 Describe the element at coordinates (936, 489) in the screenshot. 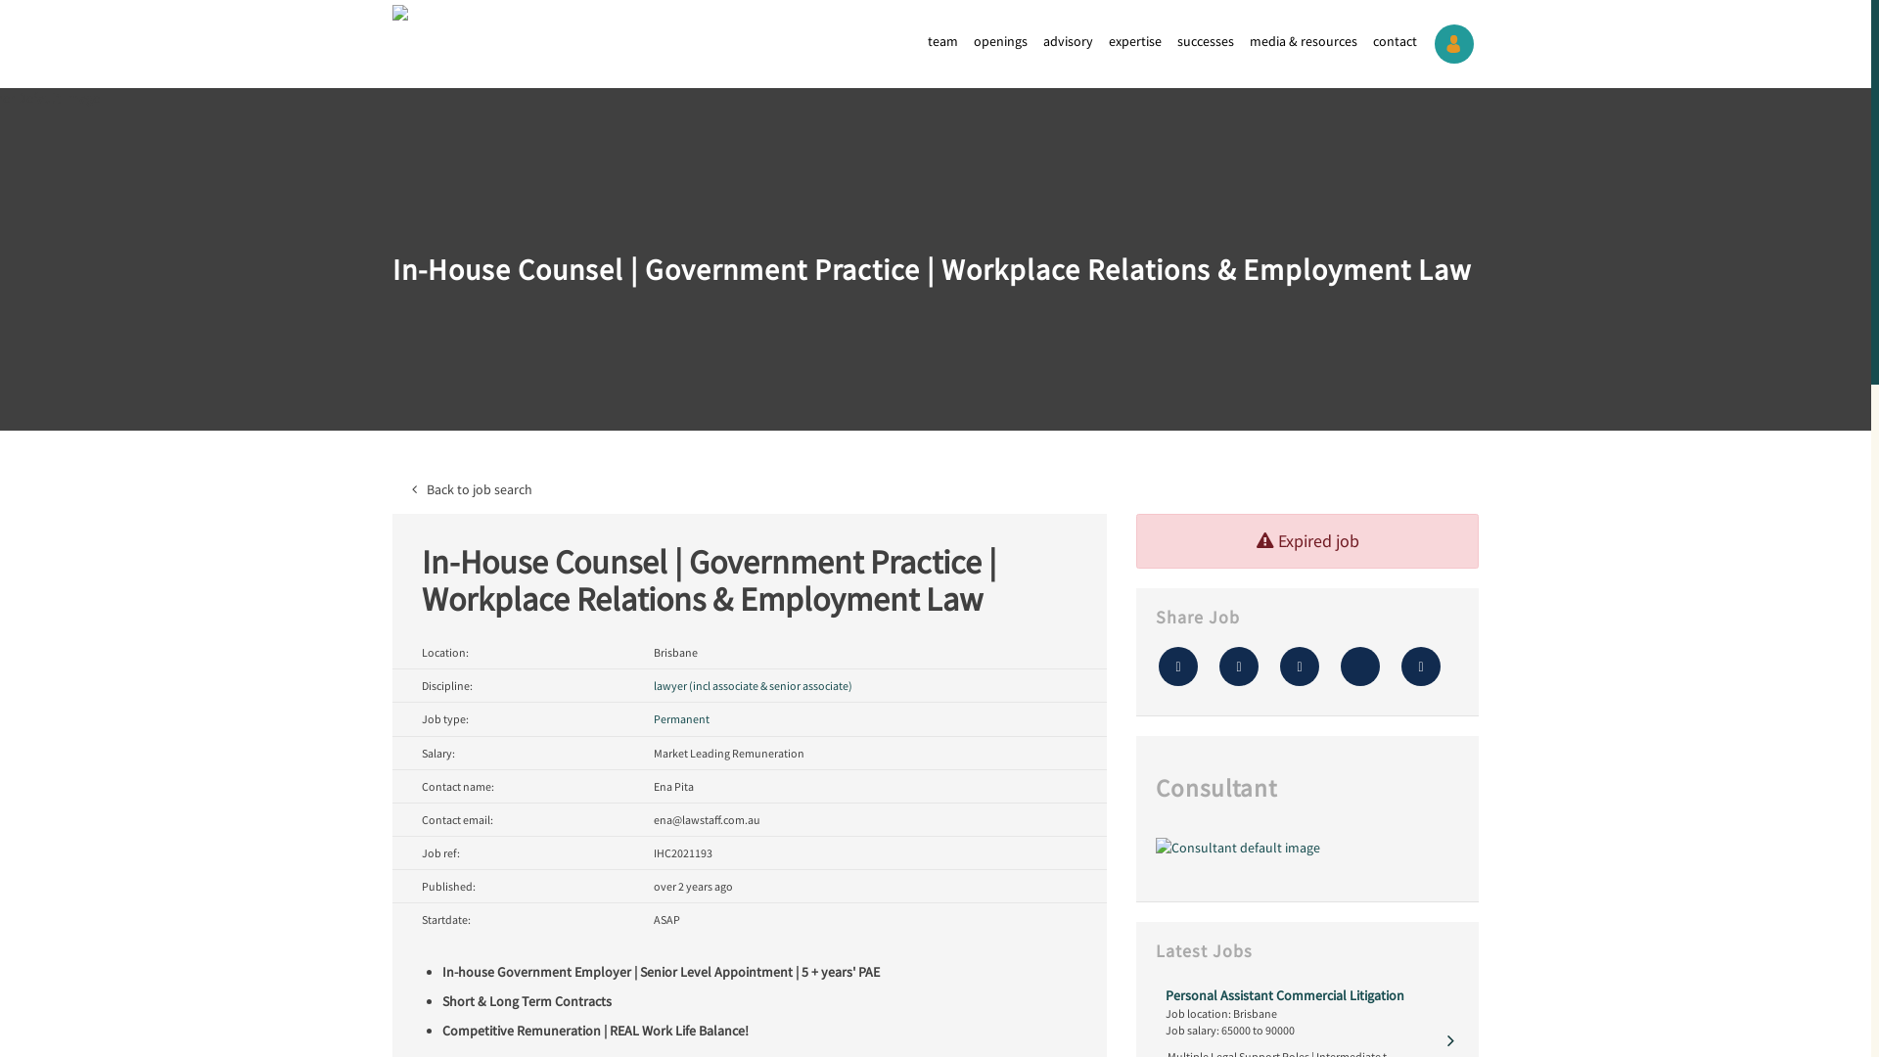

I see `Back to job search` at that location.